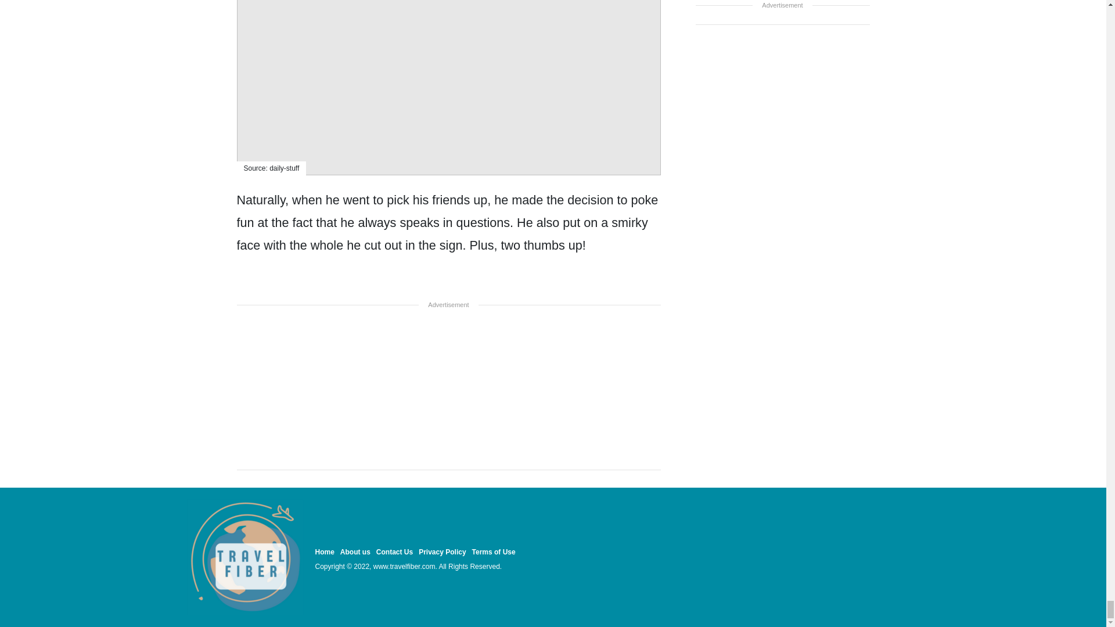 This screenshot has height=627, width=1115. Describe the element at coordinates (324, 552) in the screenshot. I see `Home` at that location.